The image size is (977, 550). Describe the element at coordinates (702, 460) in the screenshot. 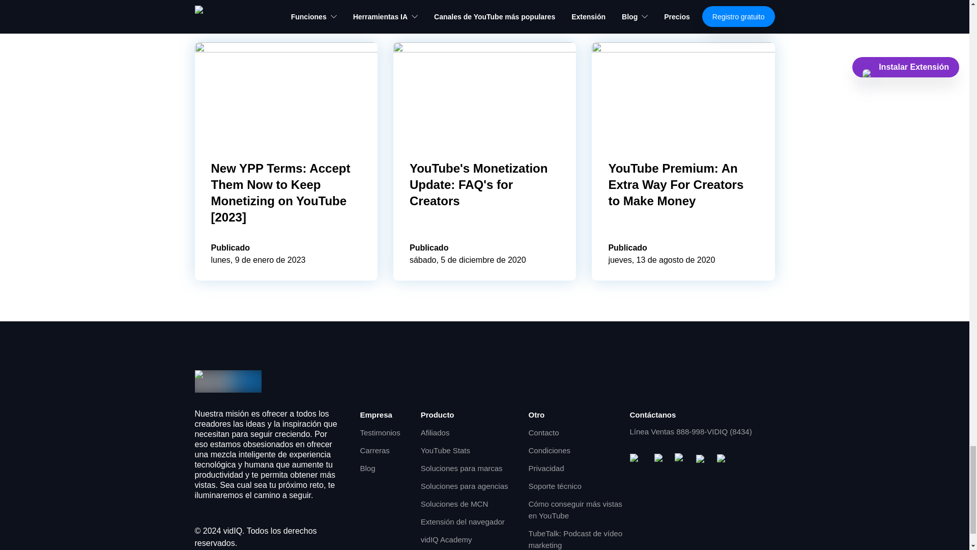

I see `Twitter` at that location.